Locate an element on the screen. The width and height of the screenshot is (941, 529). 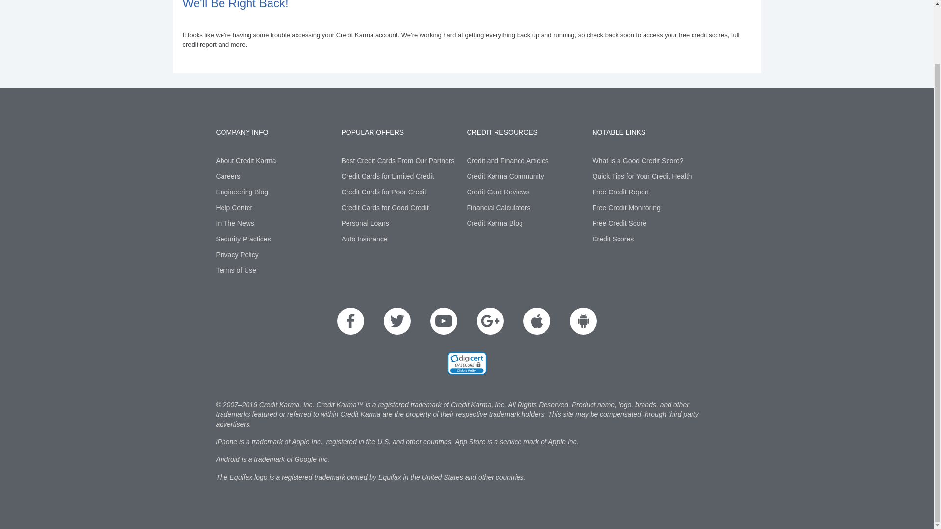
YouTube is located at coordinates (444, 320).